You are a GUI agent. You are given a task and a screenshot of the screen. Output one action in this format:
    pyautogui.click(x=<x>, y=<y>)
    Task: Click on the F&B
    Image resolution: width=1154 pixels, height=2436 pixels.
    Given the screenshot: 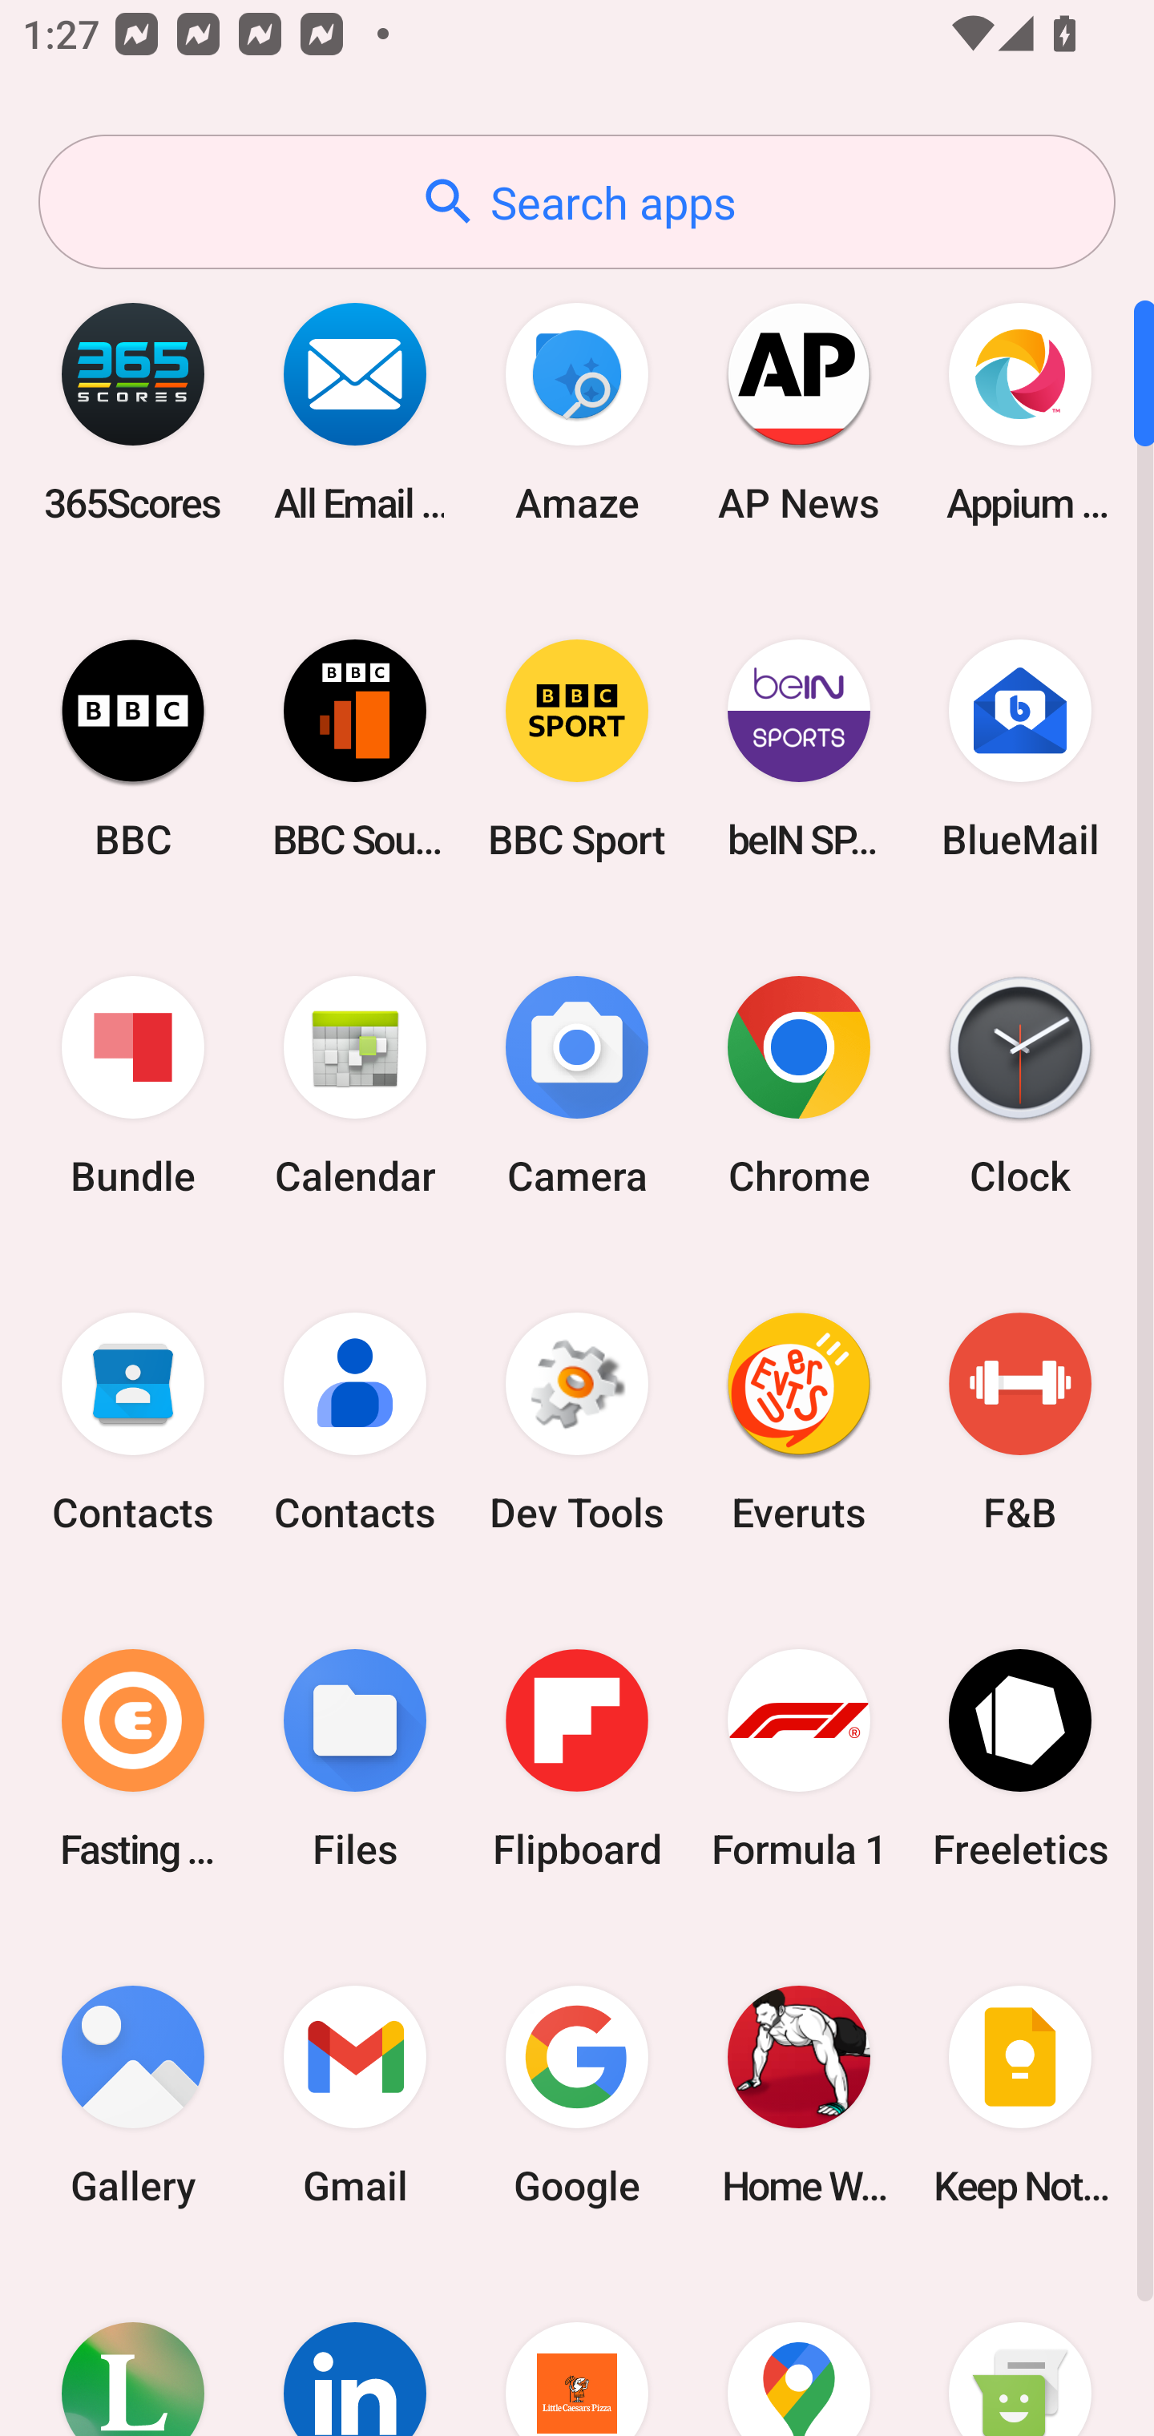 What is the action you would take?
    pyautogui.click(x=1020, y=1422)
    